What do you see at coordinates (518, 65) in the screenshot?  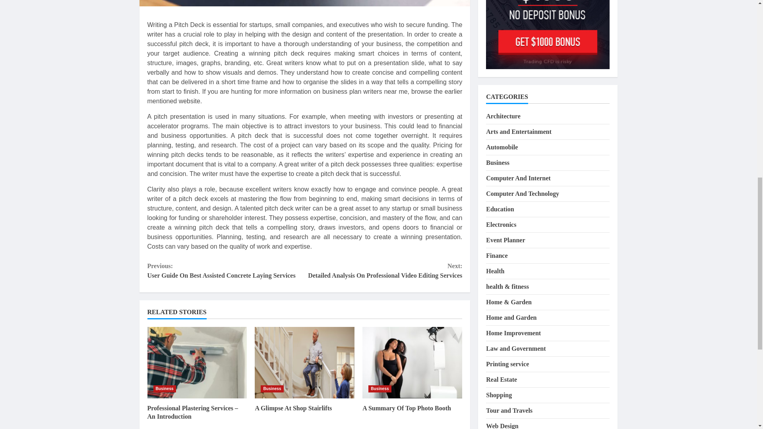 I see `Arts and Entertainment` at bounding box center [518, 65].